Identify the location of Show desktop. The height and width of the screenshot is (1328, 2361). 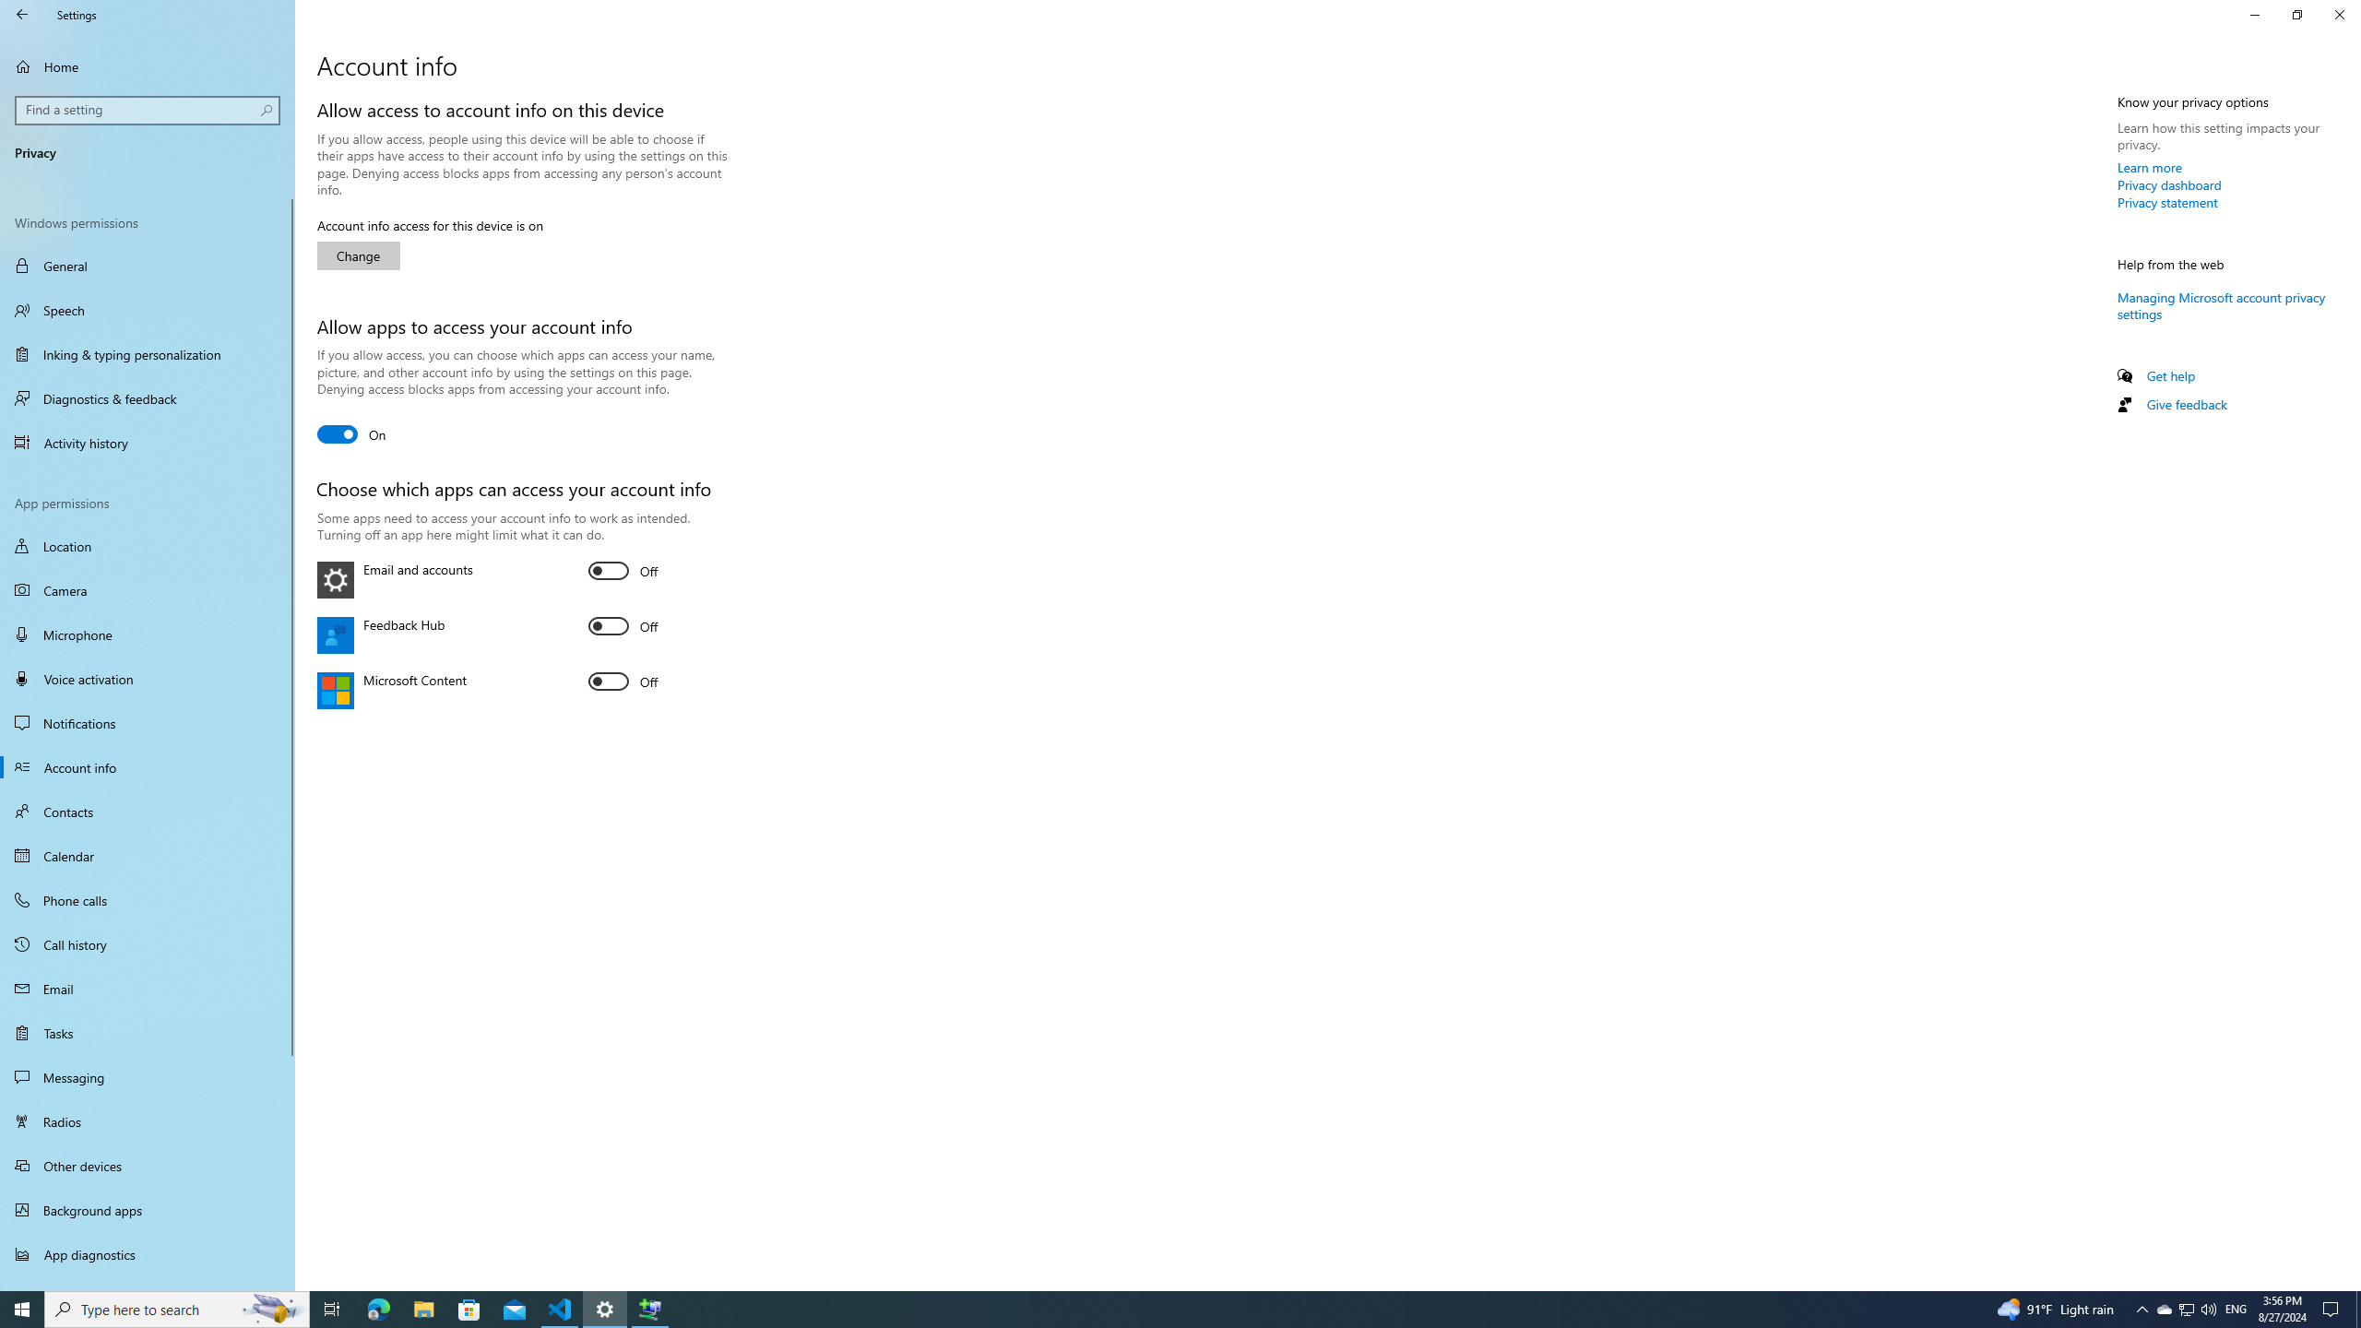
(2358, 1310).